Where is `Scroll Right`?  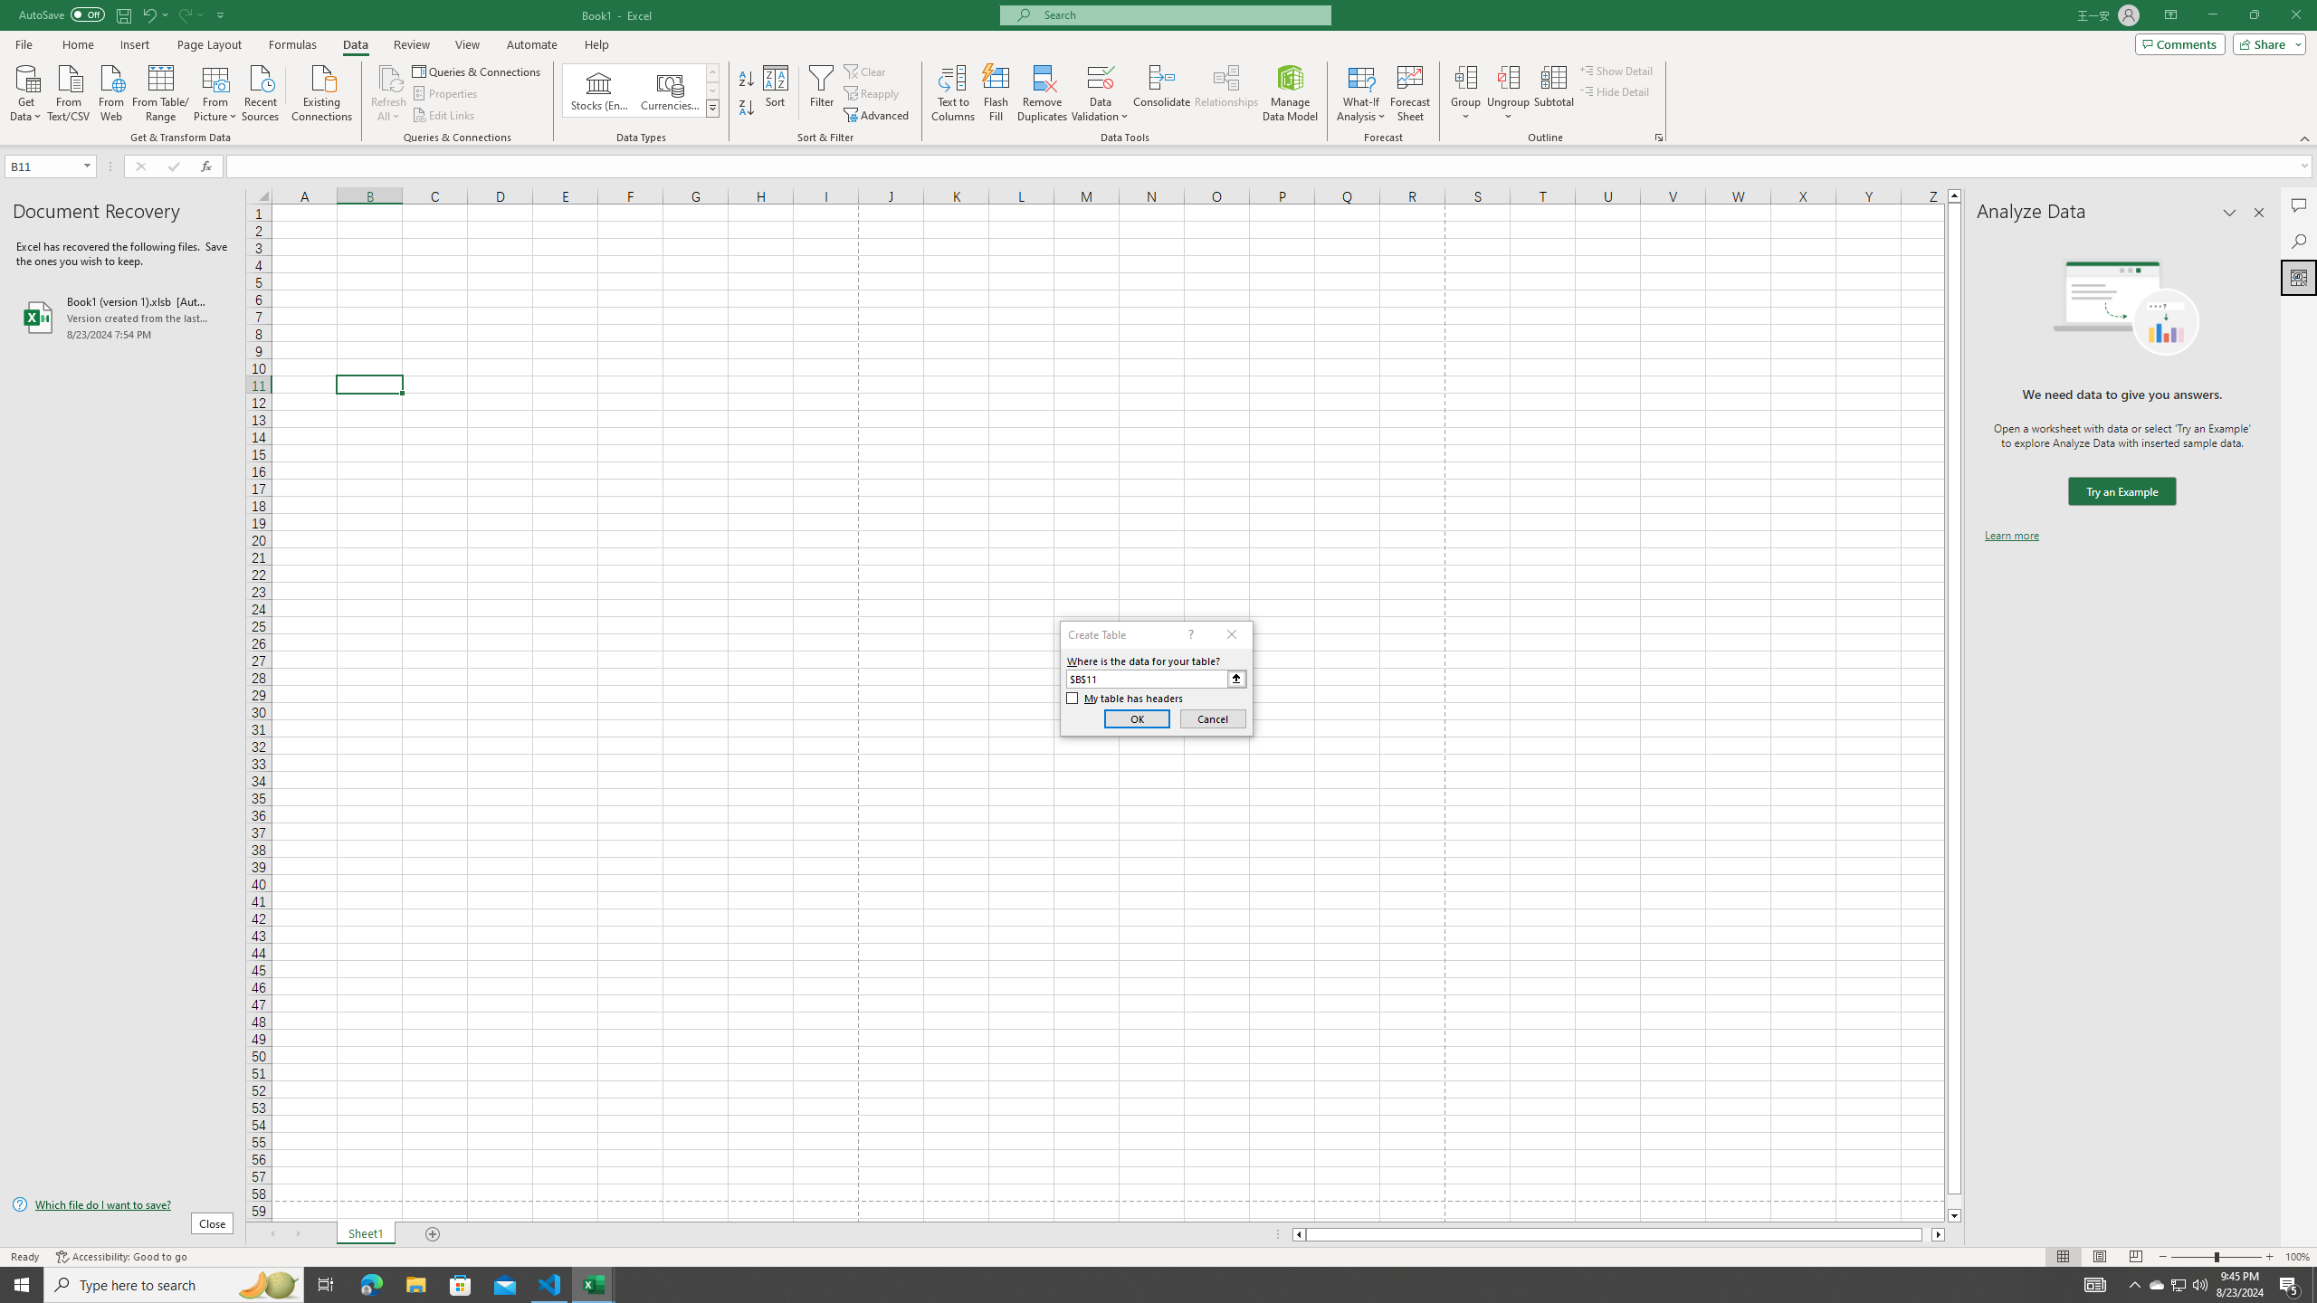 Scroll Right is located at coordinates (297, 1234).